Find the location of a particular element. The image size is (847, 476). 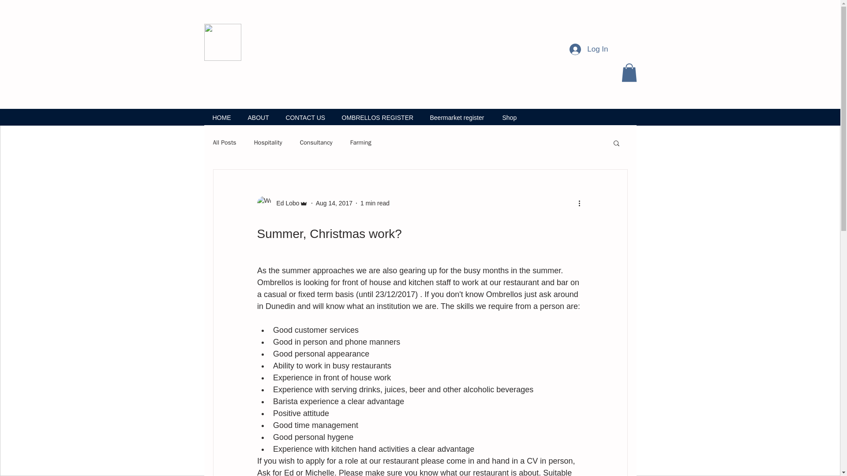

Log In is located at coordinates (588, 48).